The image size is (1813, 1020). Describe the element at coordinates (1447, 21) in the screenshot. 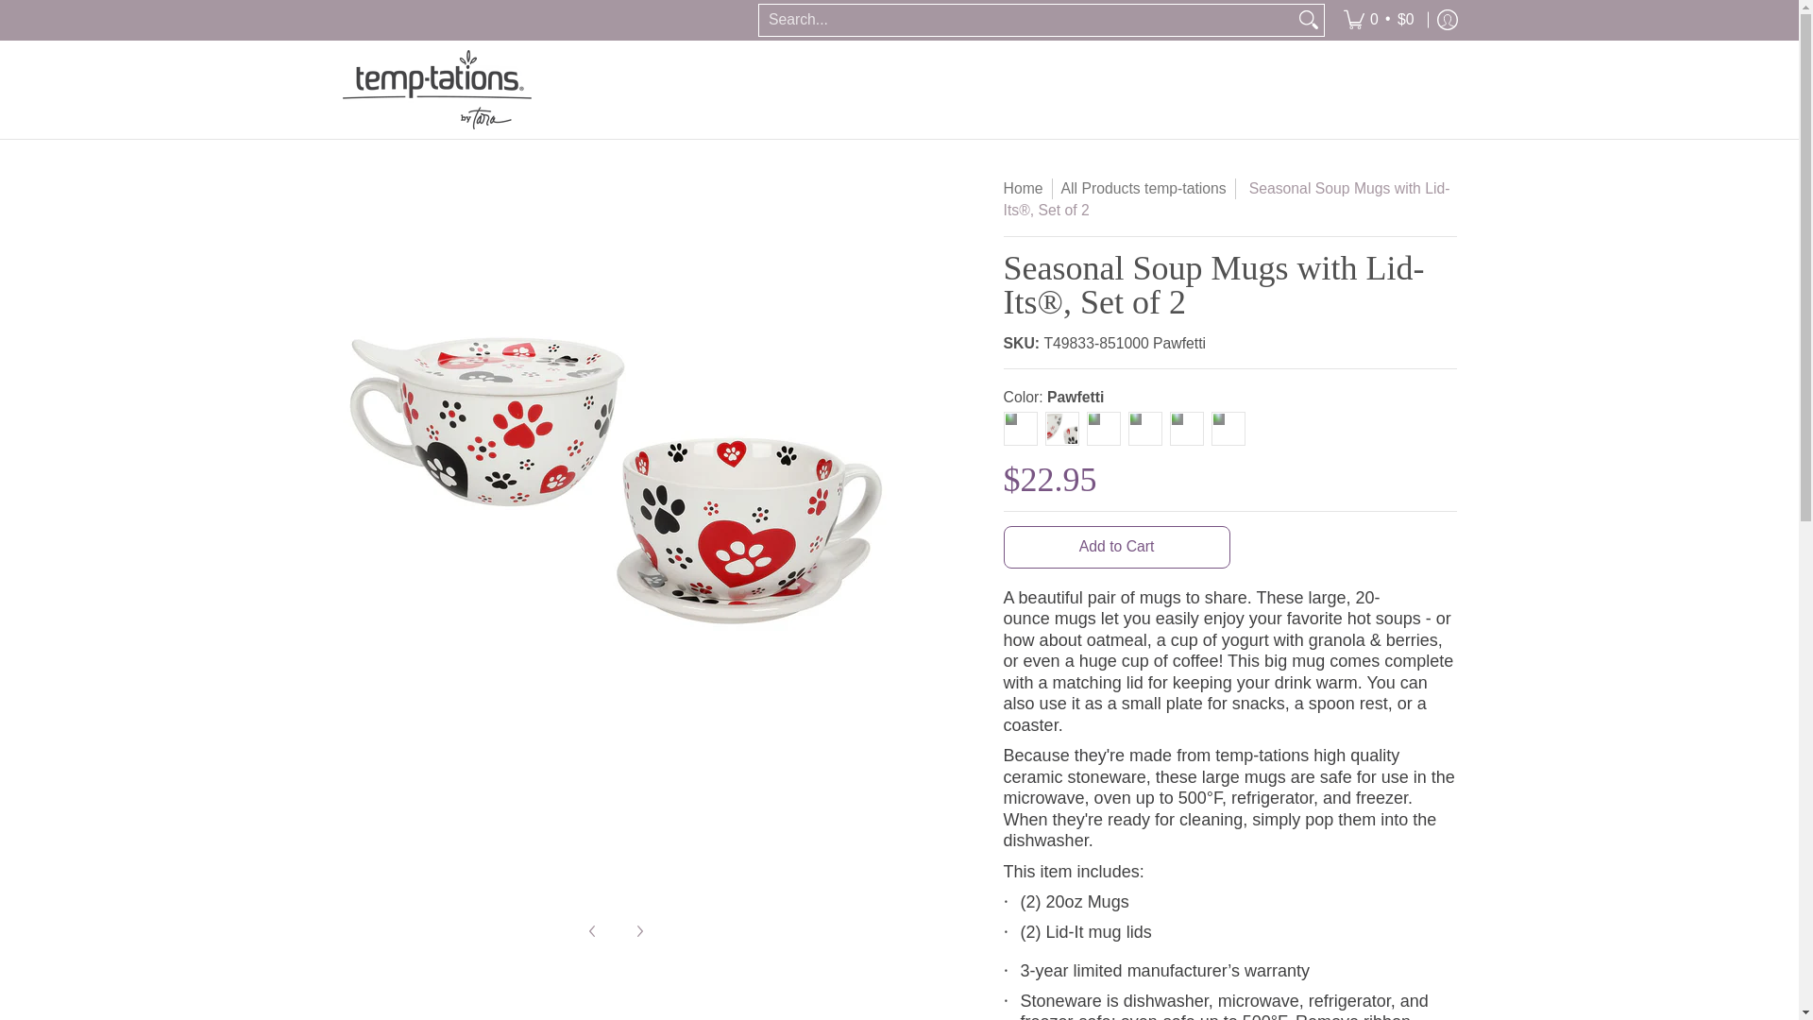

I see `Log in` at that location.